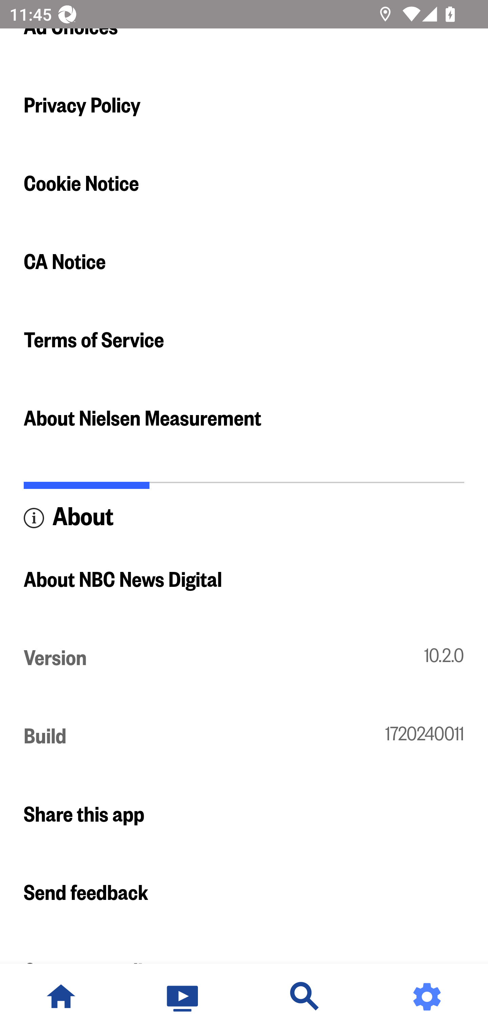 The image size is (488, 1030). What do you see at coordinates (244, 262) in the screenshot?
I see `CA Notice` at bounding box center [244, 262].